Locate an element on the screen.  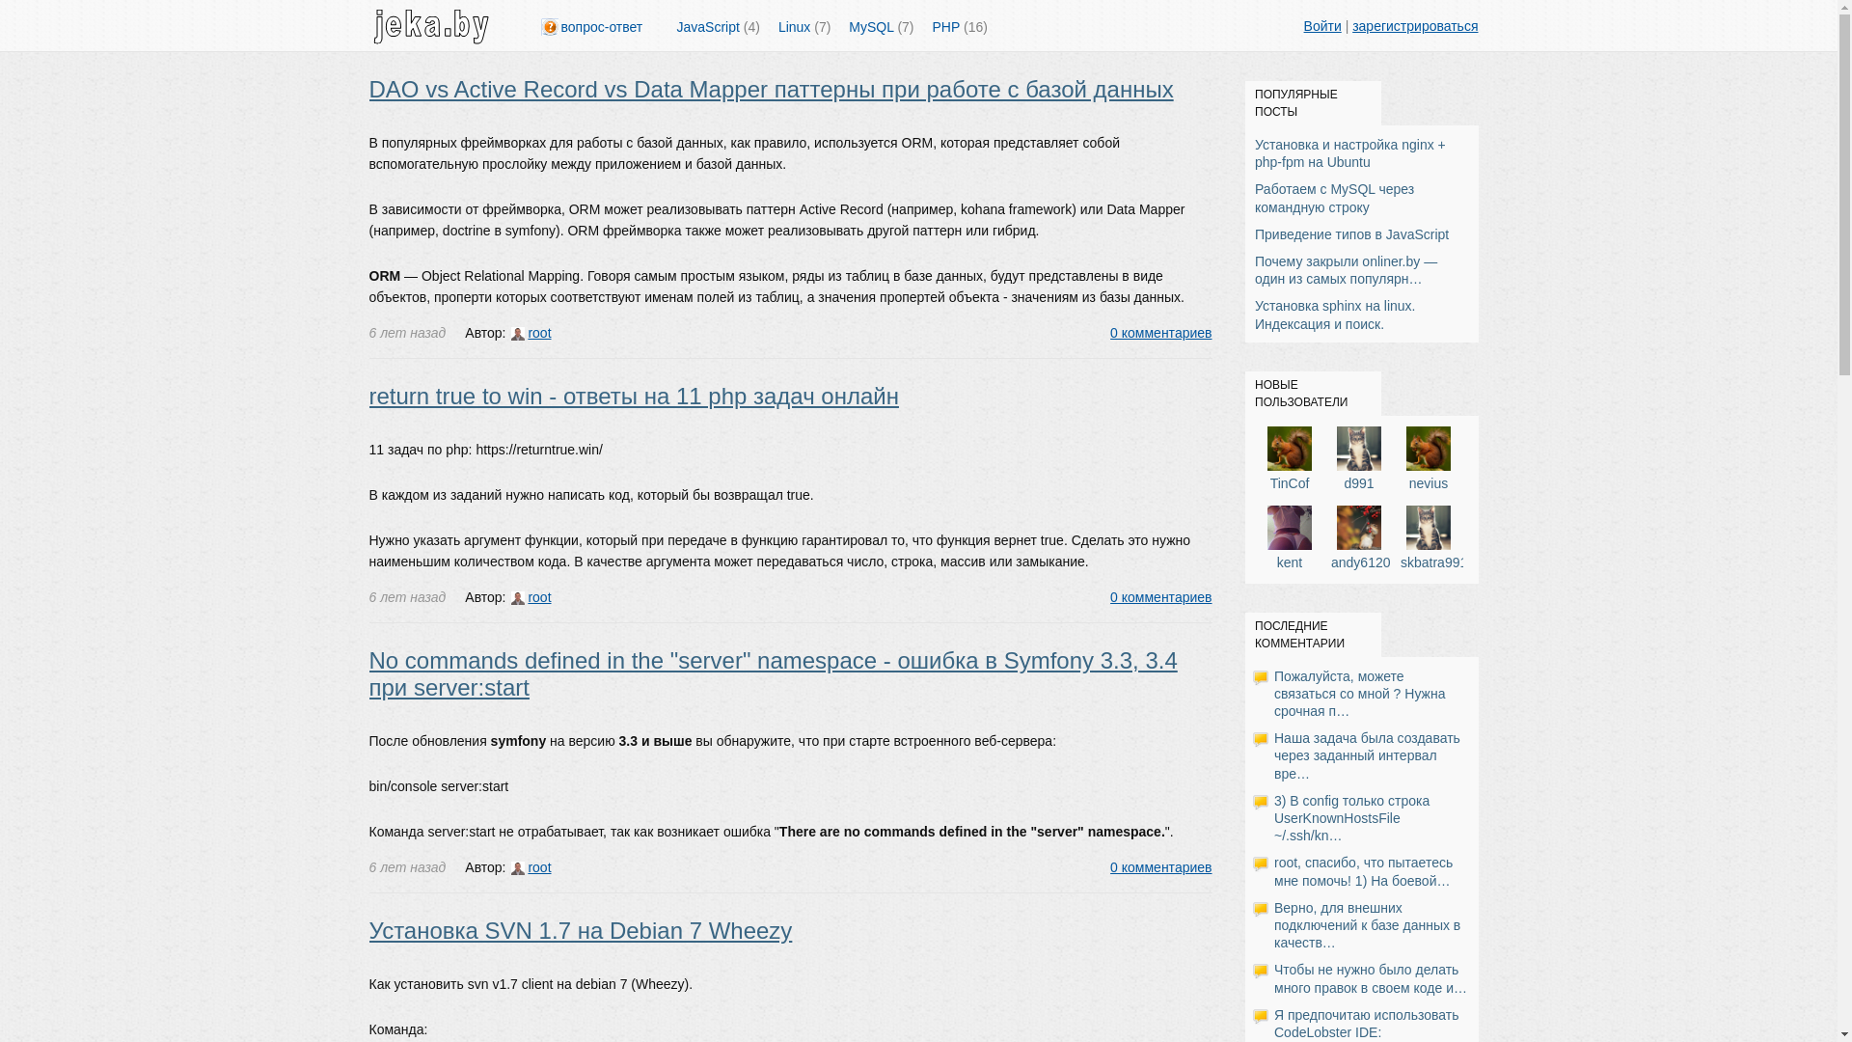
root is located at coordinates (531, 333).